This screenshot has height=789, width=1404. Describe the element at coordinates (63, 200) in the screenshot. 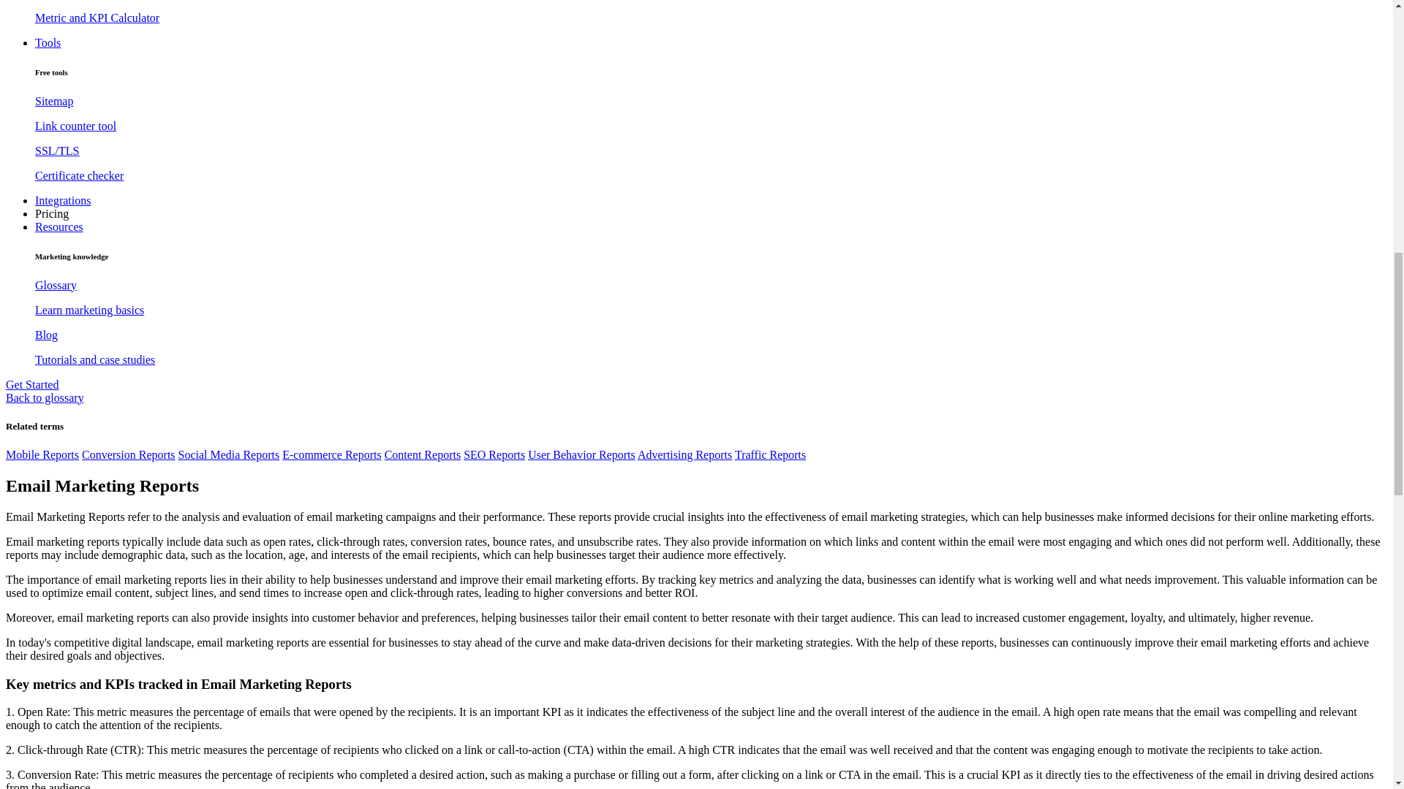

I see `Integrations` at that location.